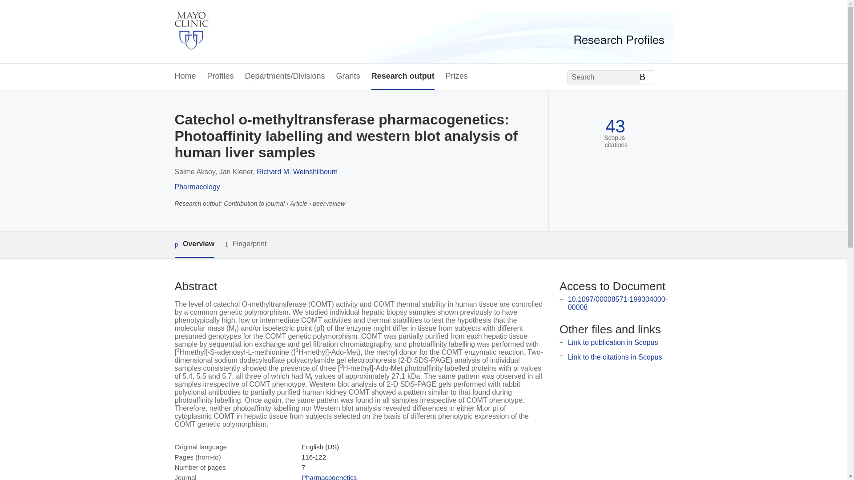 Image resolution: width=854 pixels, height=480 pixels. I want to click on Richard M. Weinshilboum, so click(297, 172).